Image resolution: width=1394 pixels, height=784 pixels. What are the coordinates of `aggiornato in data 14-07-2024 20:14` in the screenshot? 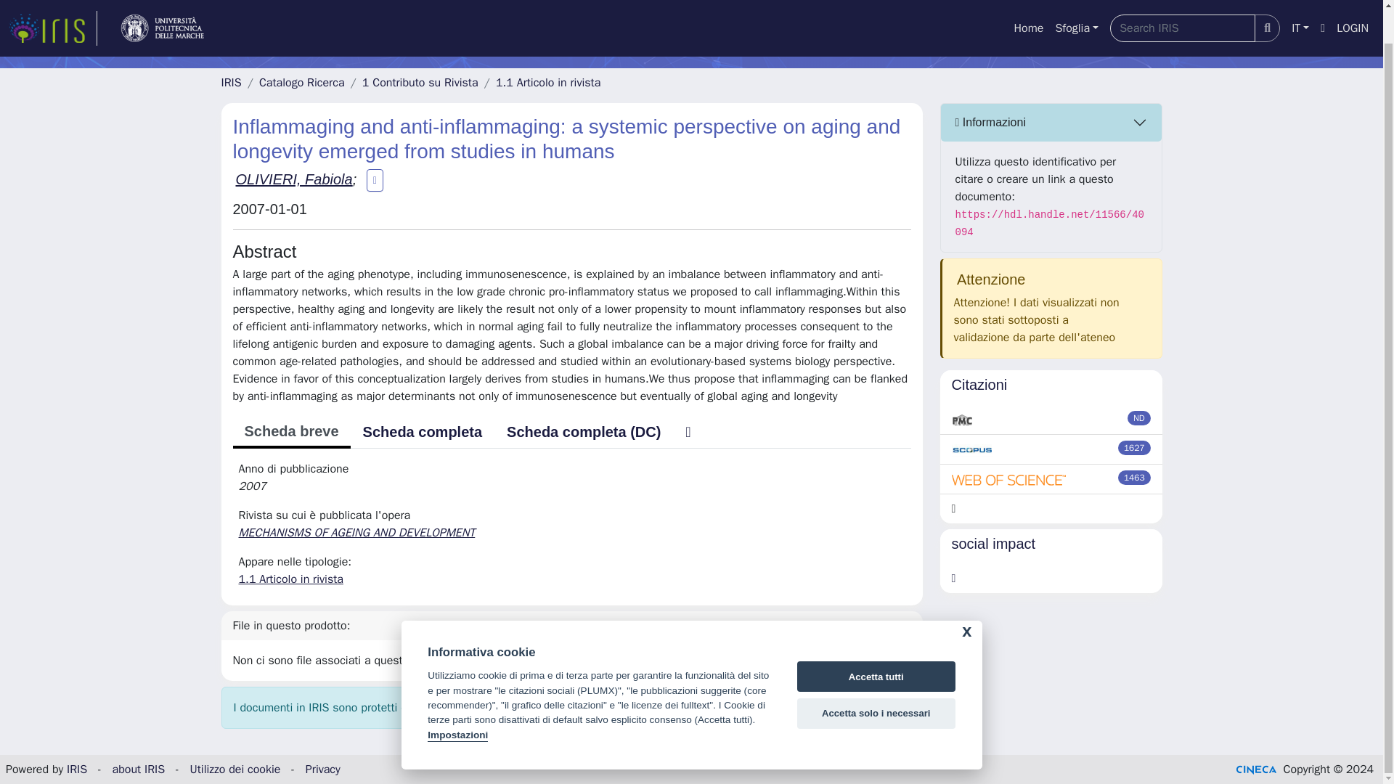 It's located at (1134, 447).